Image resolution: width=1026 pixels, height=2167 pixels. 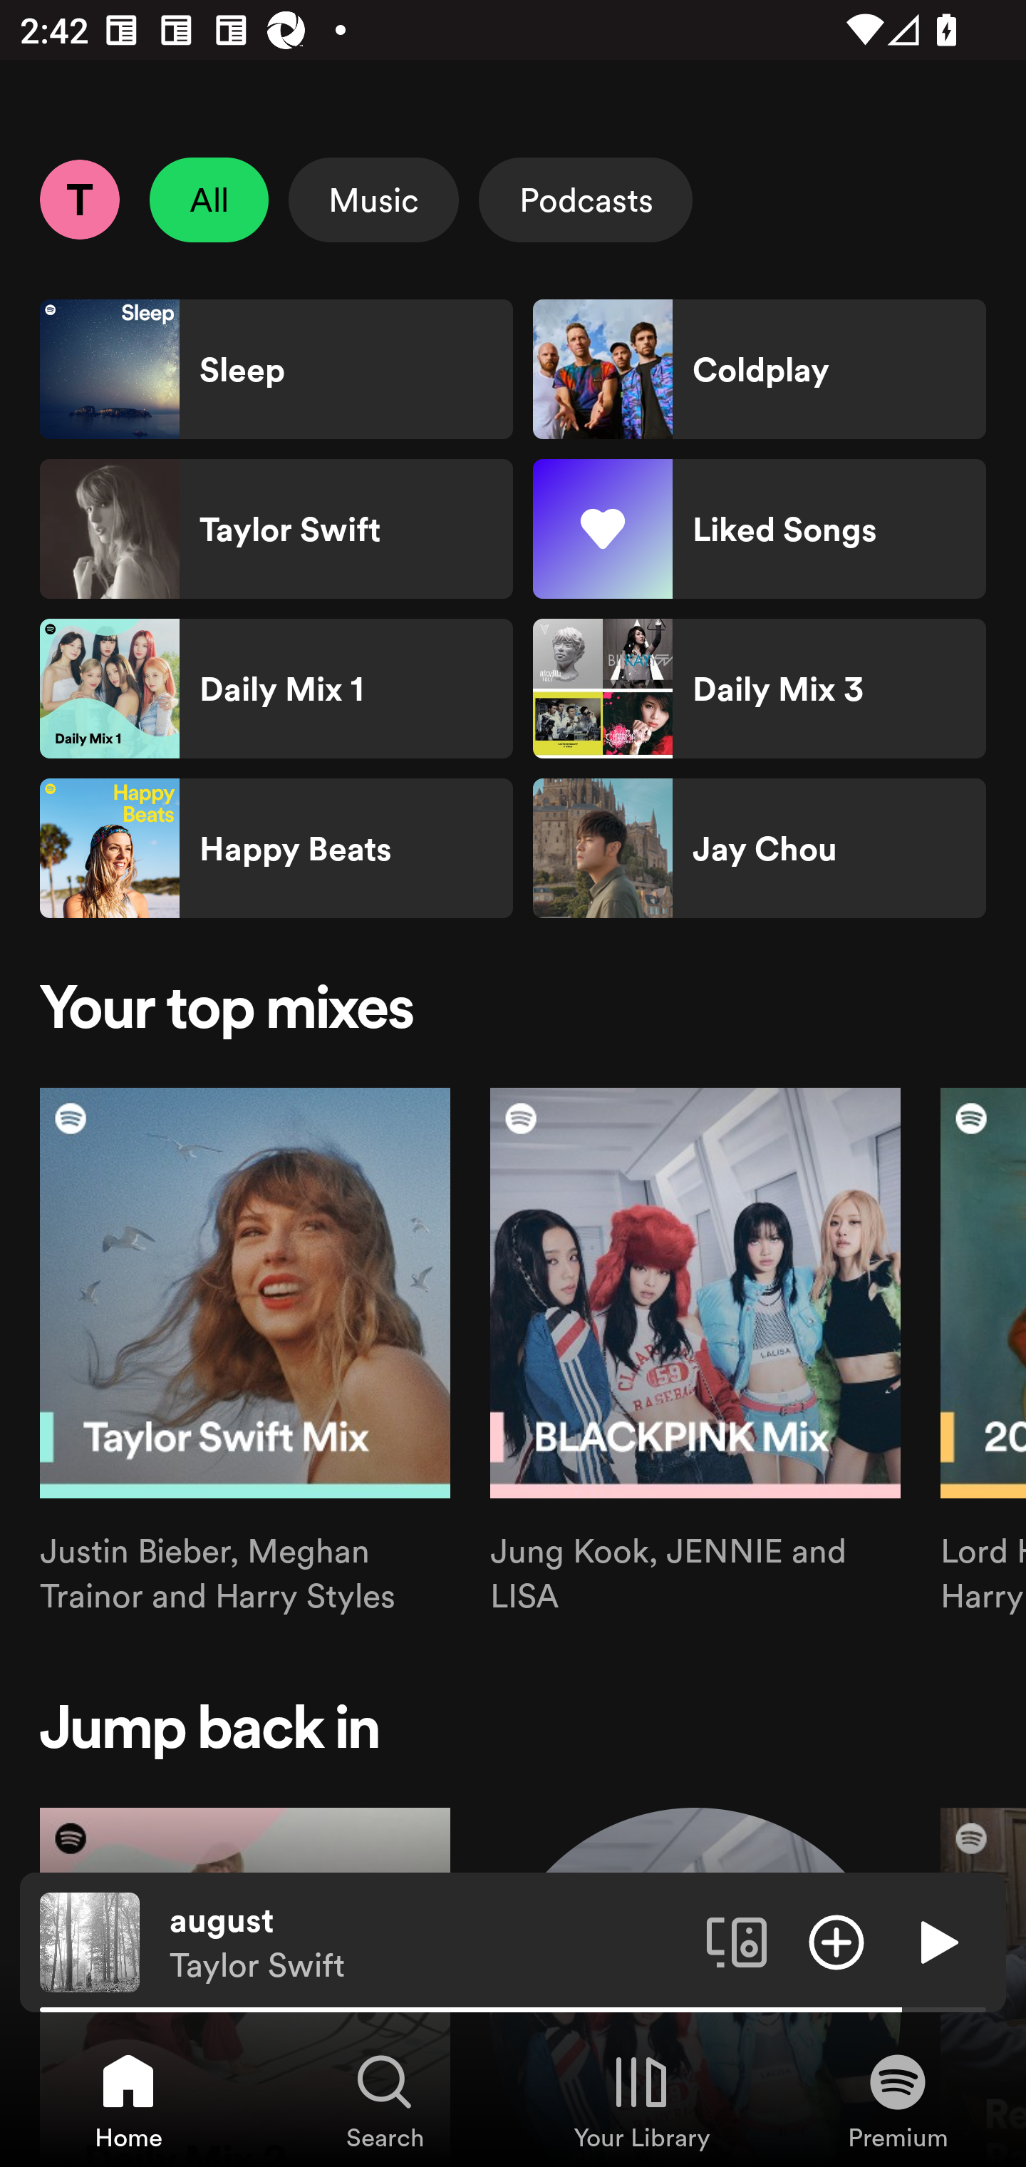 I want to click on All Unselect All, so click(x=209, y=200).